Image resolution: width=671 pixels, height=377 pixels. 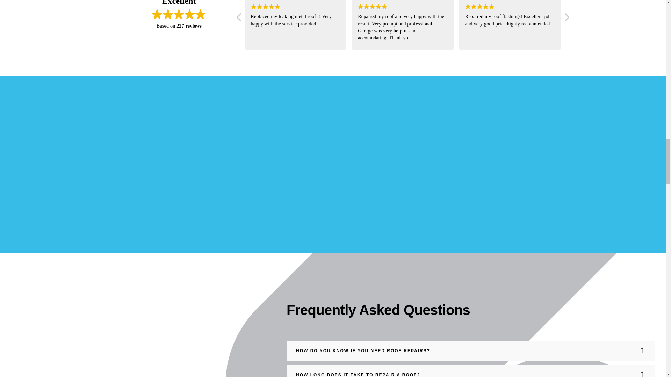 What do you see at coordinates (471, 351) in the screenshot?
I see `HOW DO YOU KNOW IF YOU NEED ROOF REPAIRS?` at bounding box center [471, 351].